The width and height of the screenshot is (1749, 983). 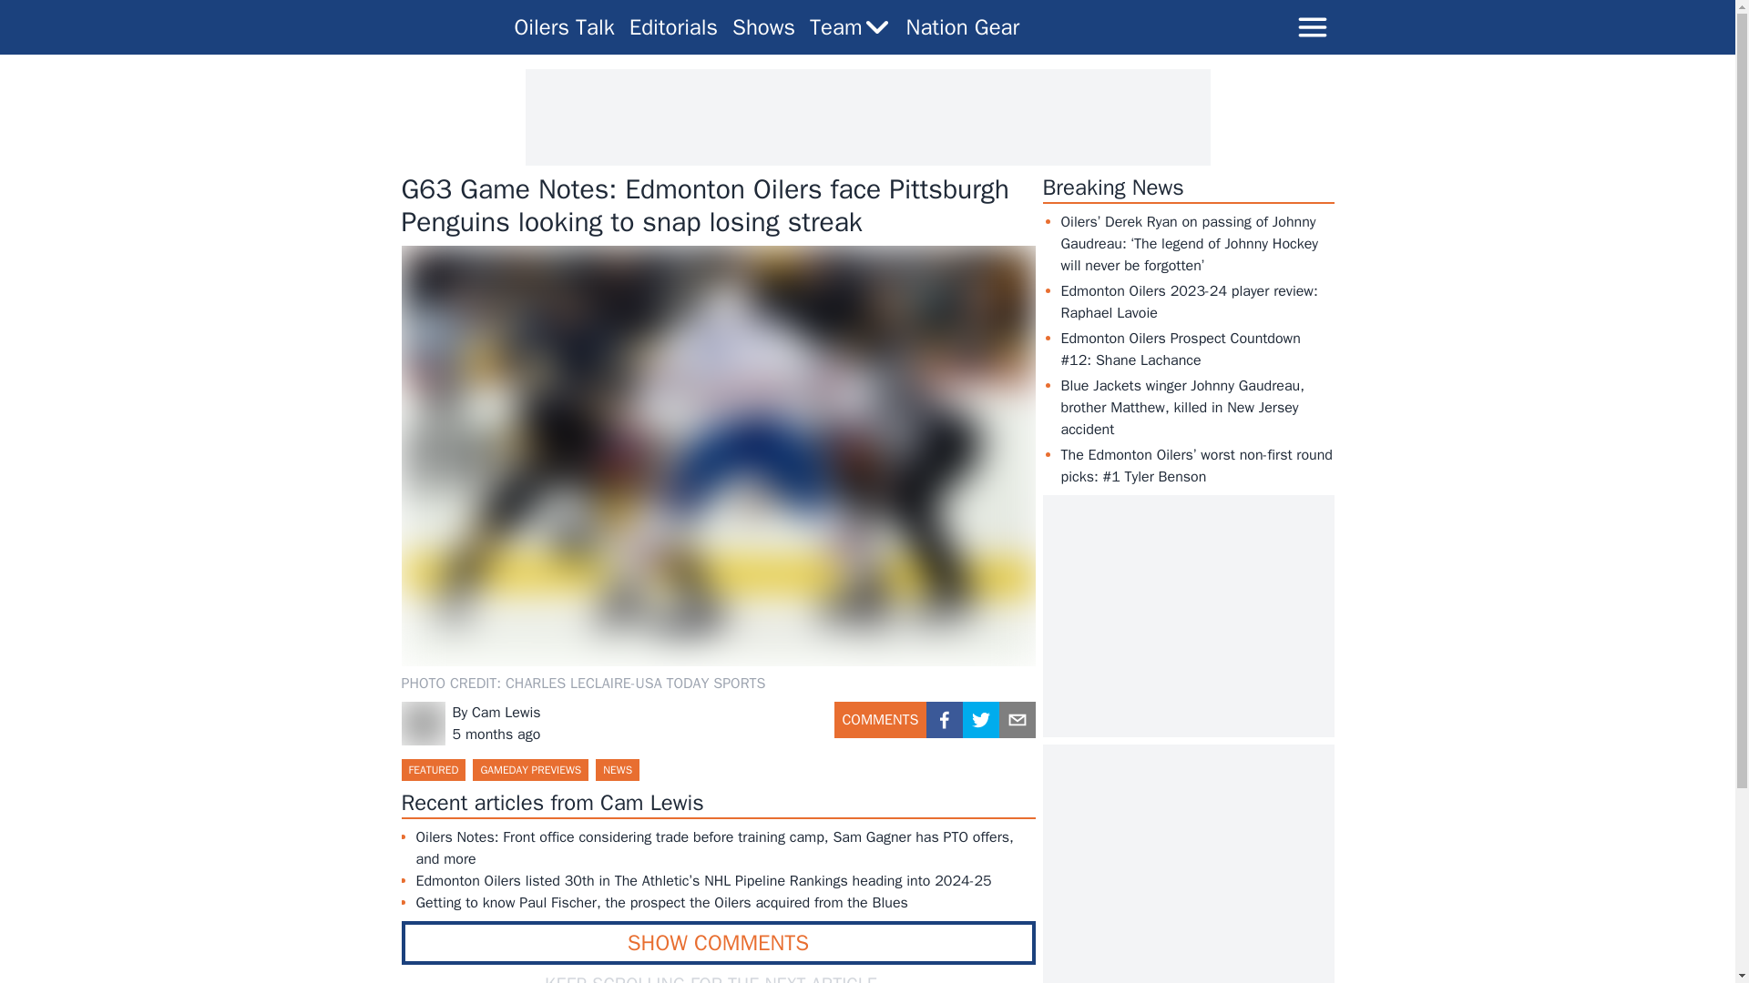 I want to click on FEATURED, so click(x=432, y=769).